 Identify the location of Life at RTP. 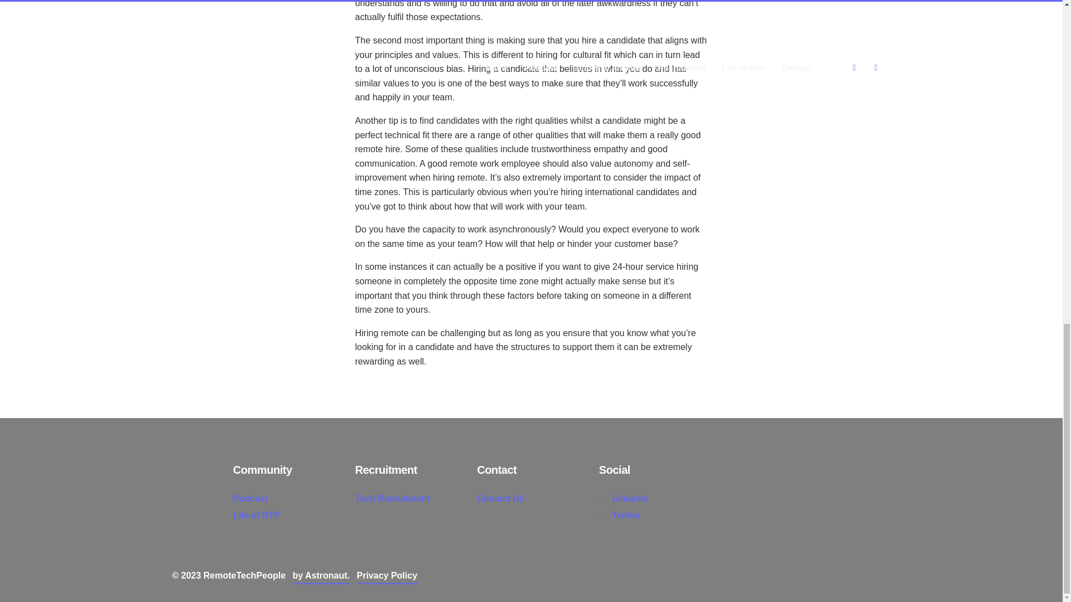
(257, 515).